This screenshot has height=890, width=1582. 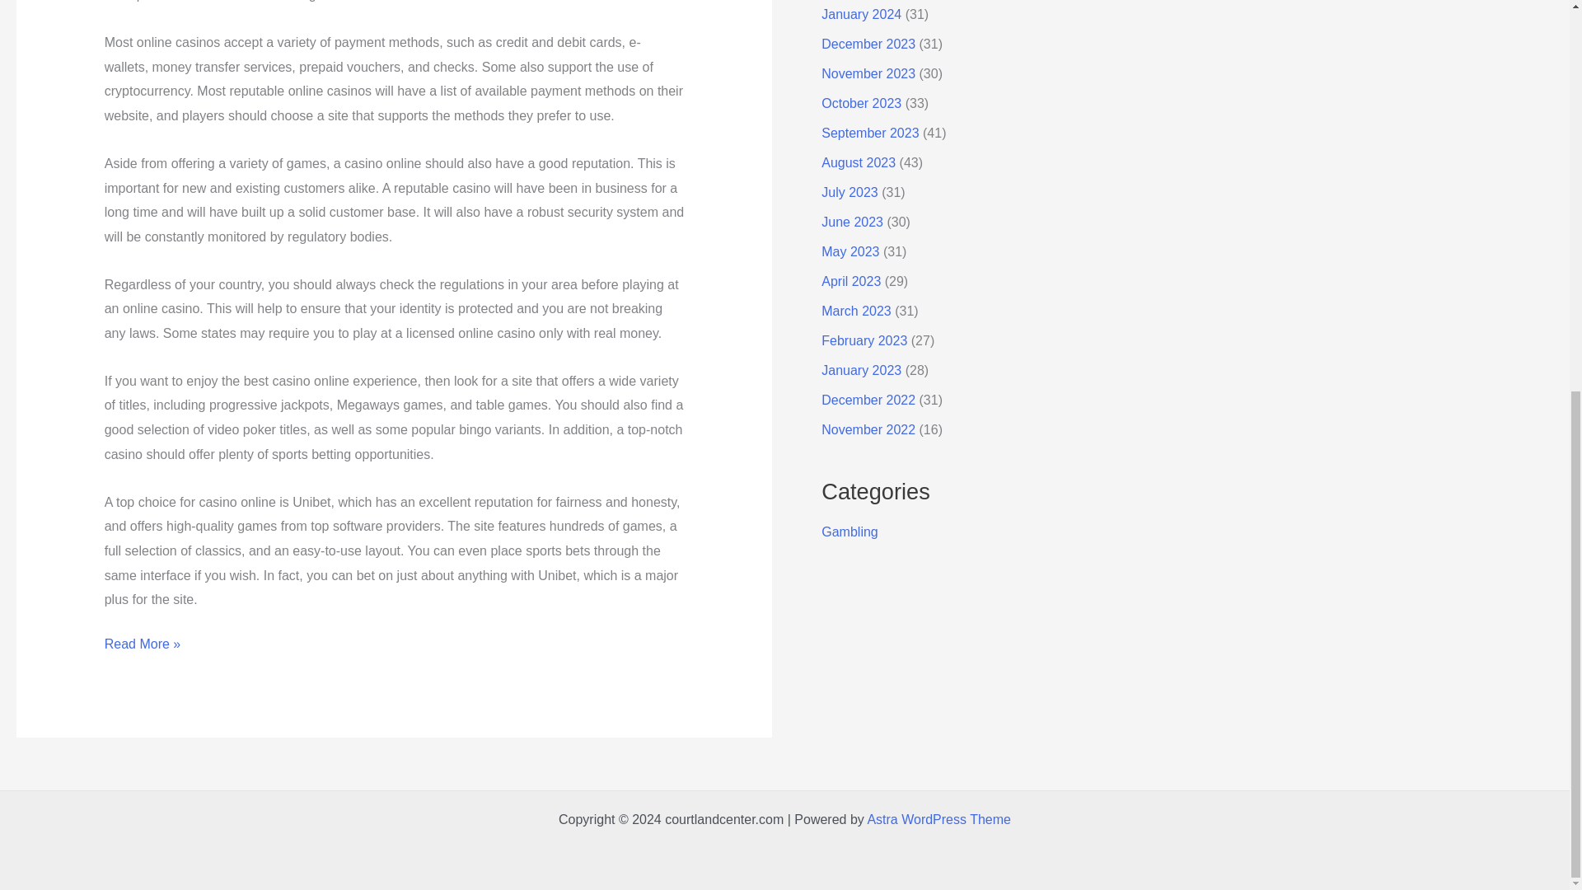 I want to click on October 2023, so click(x=861, y=102).